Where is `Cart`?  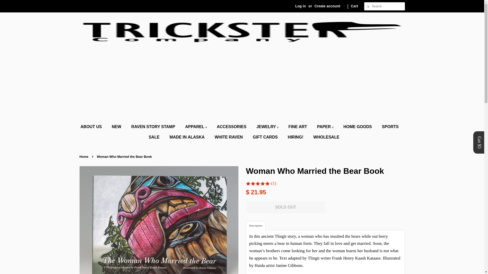
Cart is located at coordinates (354, 6).